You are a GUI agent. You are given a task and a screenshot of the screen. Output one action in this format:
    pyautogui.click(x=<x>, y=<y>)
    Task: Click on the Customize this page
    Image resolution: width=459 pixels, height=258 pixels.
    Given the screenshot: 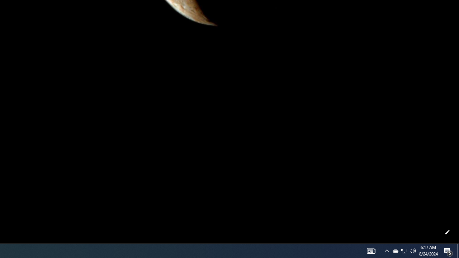 What is the action you would take?
    pyautogui.click(x=448, y=232)
    